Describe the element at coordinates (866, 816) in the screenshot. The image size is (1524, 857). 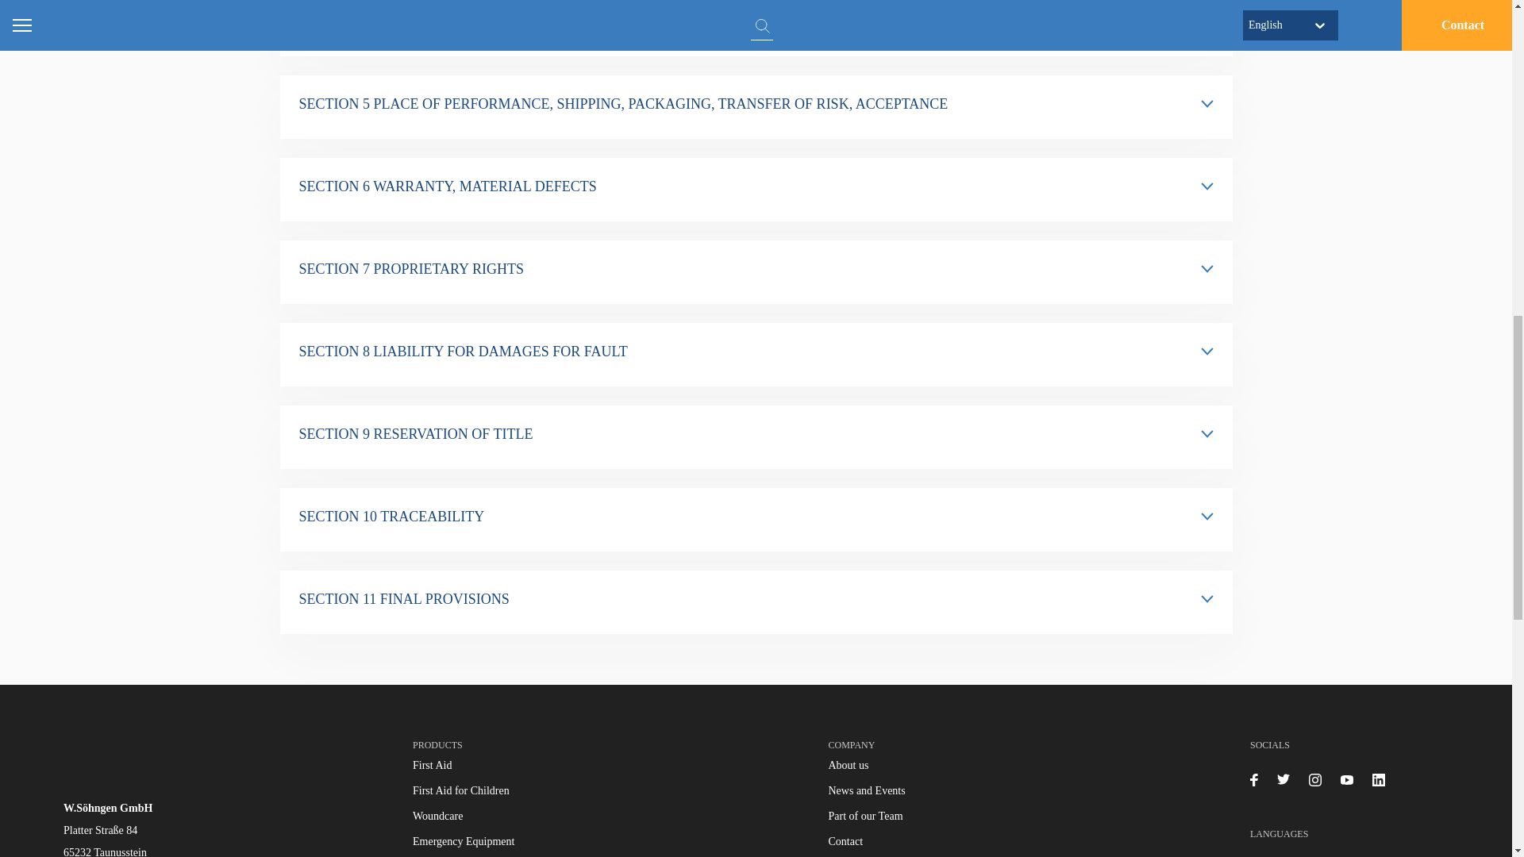
I see `Part of our Team` at that location.